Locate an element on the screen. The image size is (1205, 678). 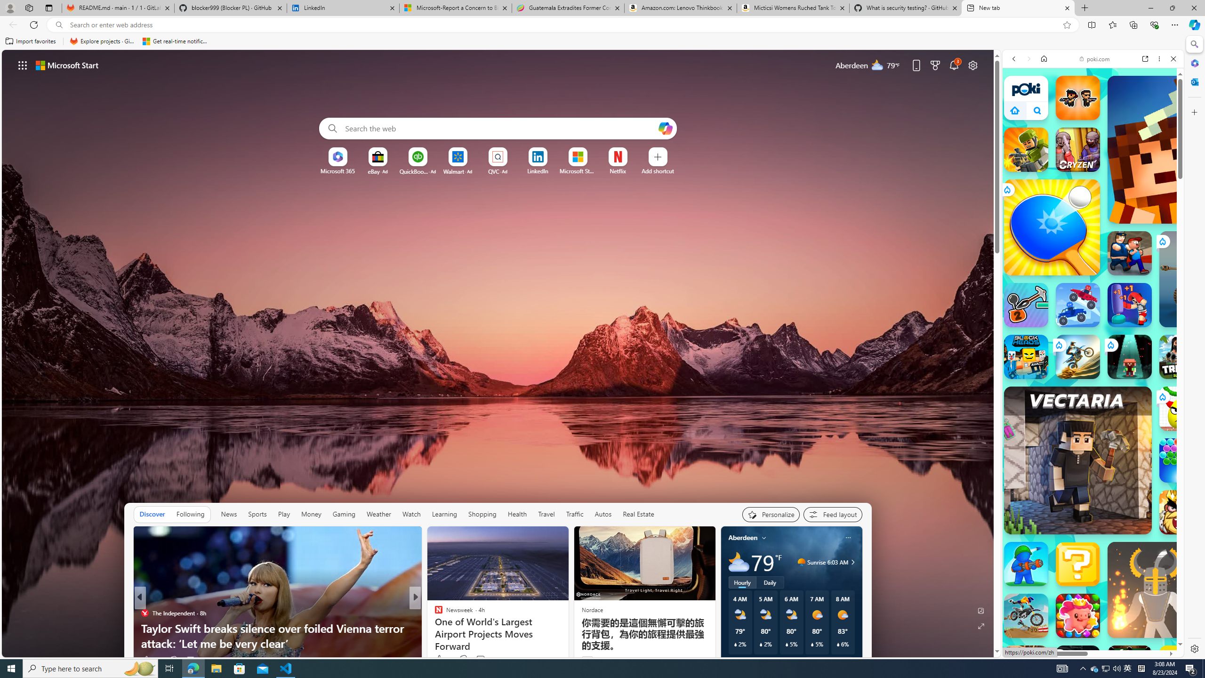
View comments 20 Comment is located at coordinates (482, 659).